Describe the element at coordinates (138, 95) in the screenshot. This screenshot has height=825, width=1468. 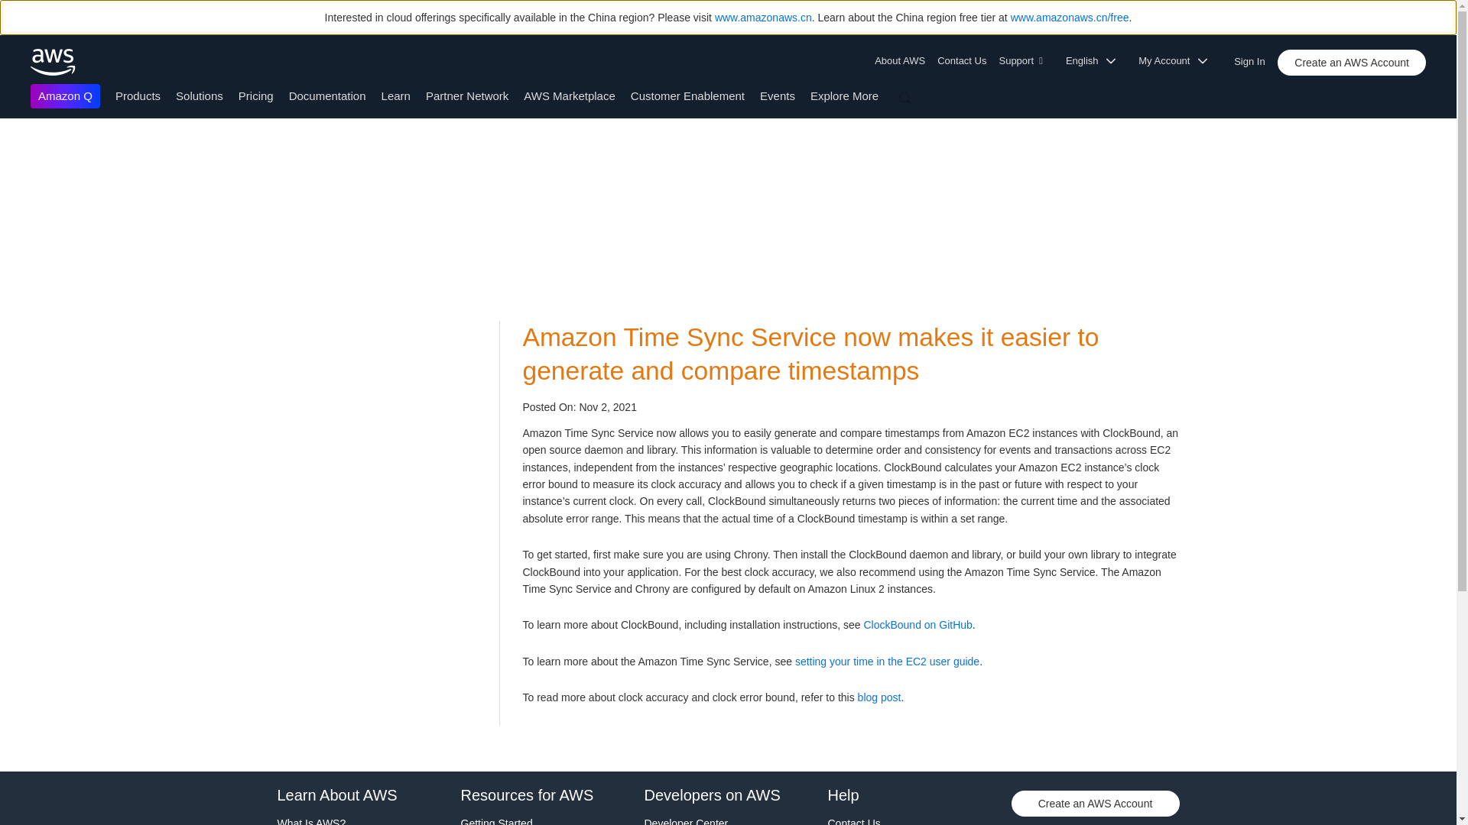
I see `Products` at that location.